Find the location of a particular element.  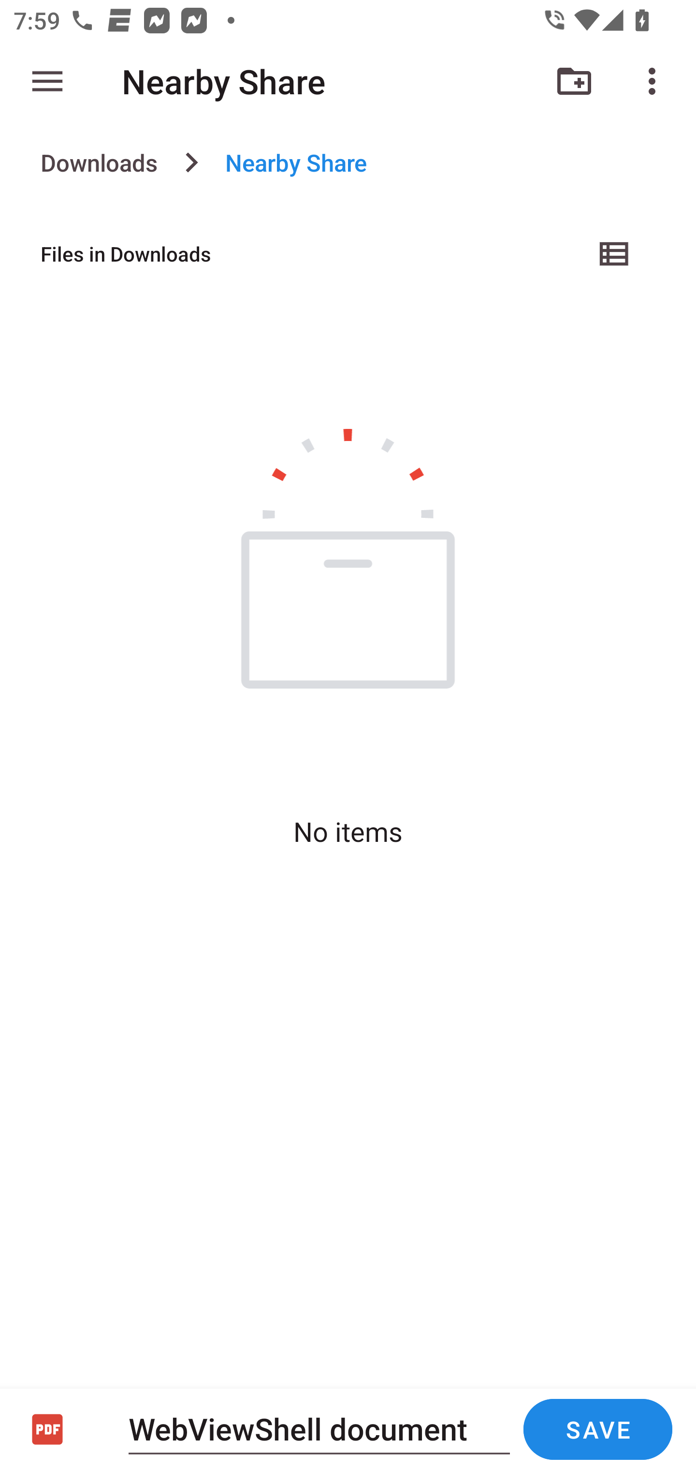

WebViewShell document is located at coordinates (319, 1428).